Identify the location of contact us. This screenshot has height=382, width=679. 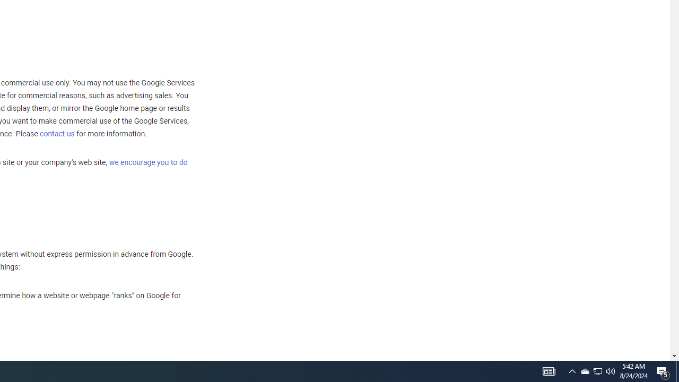
(57, 134).